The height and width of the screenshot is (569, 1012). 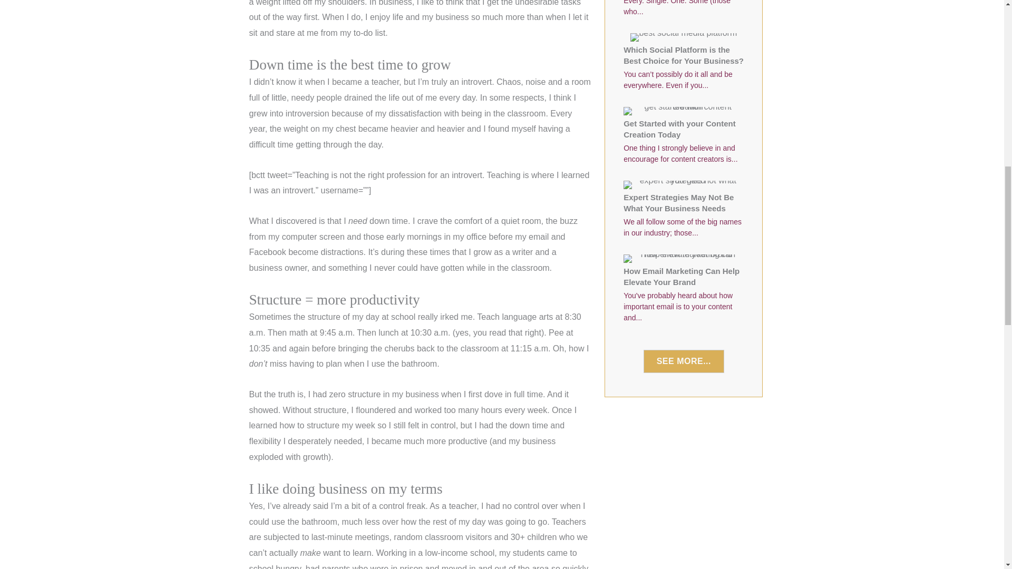 What do you see at coordinates (683, 13) in the screenshot?
I see `What Opt-in Do You Need to Grow Your Business?` at bounding box center [683, 13].